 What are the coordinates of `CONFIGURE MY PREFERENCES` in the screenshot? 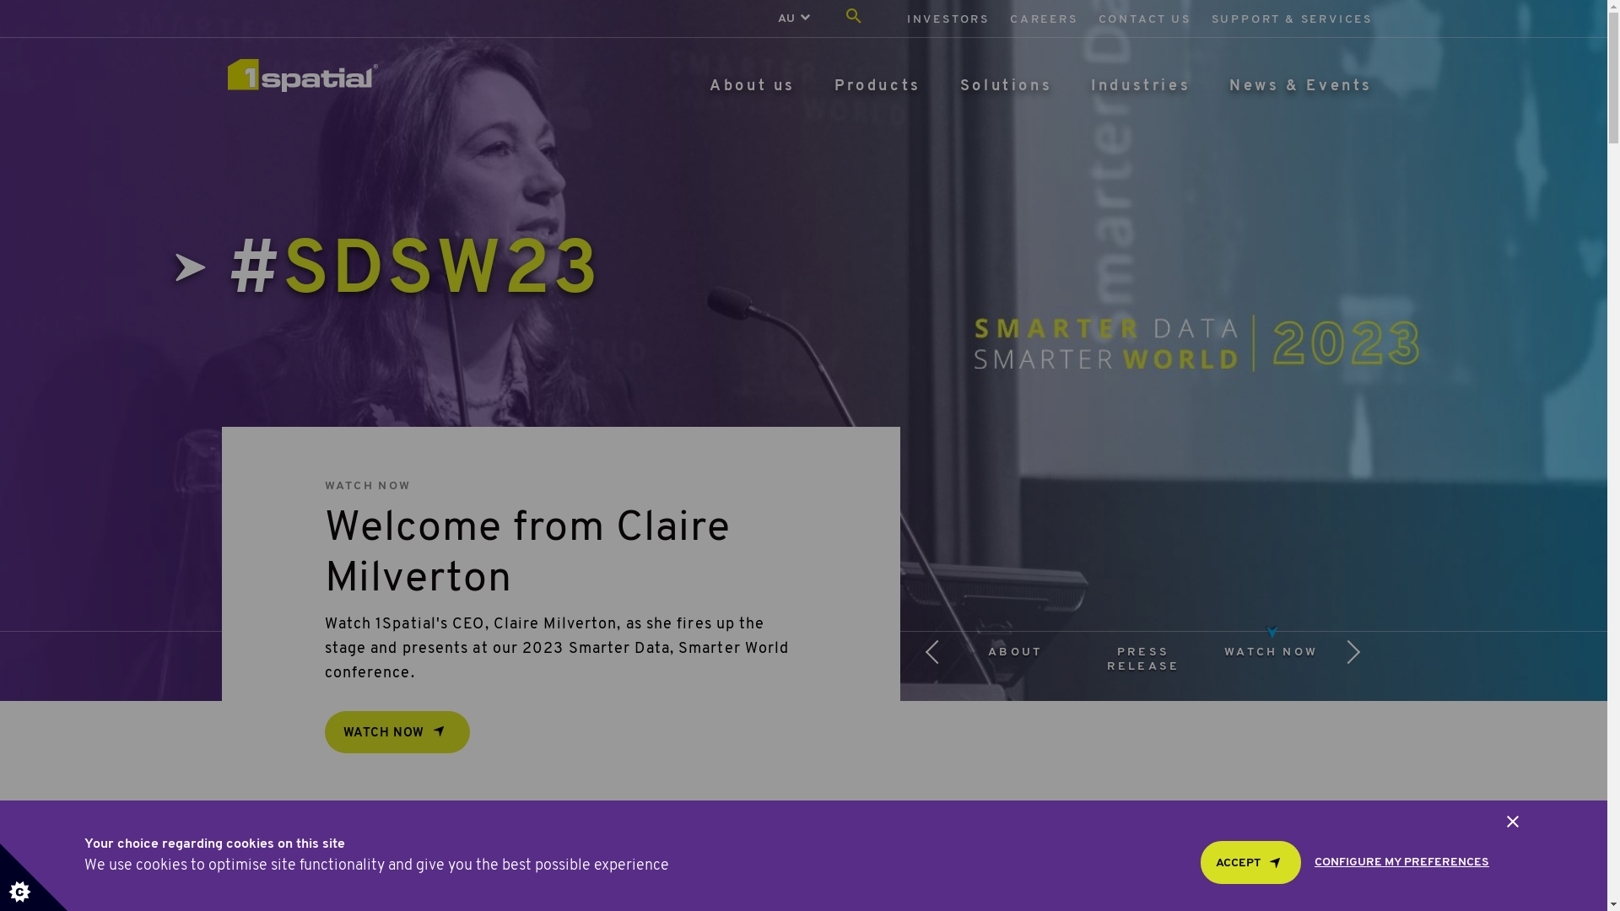 It's located at (1402, 862).